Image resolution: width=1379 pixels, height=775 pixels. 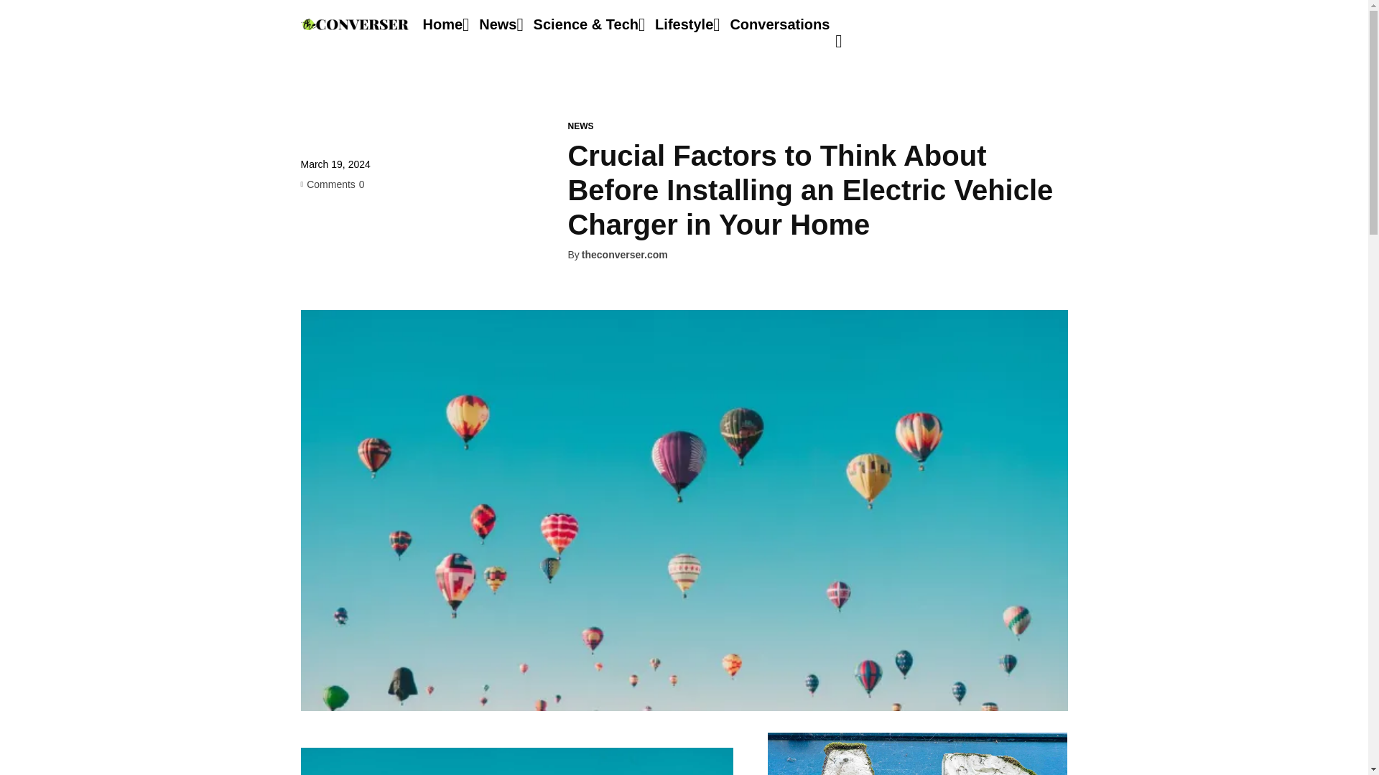 I want to click on Comments0, so click(x=332, y=184).